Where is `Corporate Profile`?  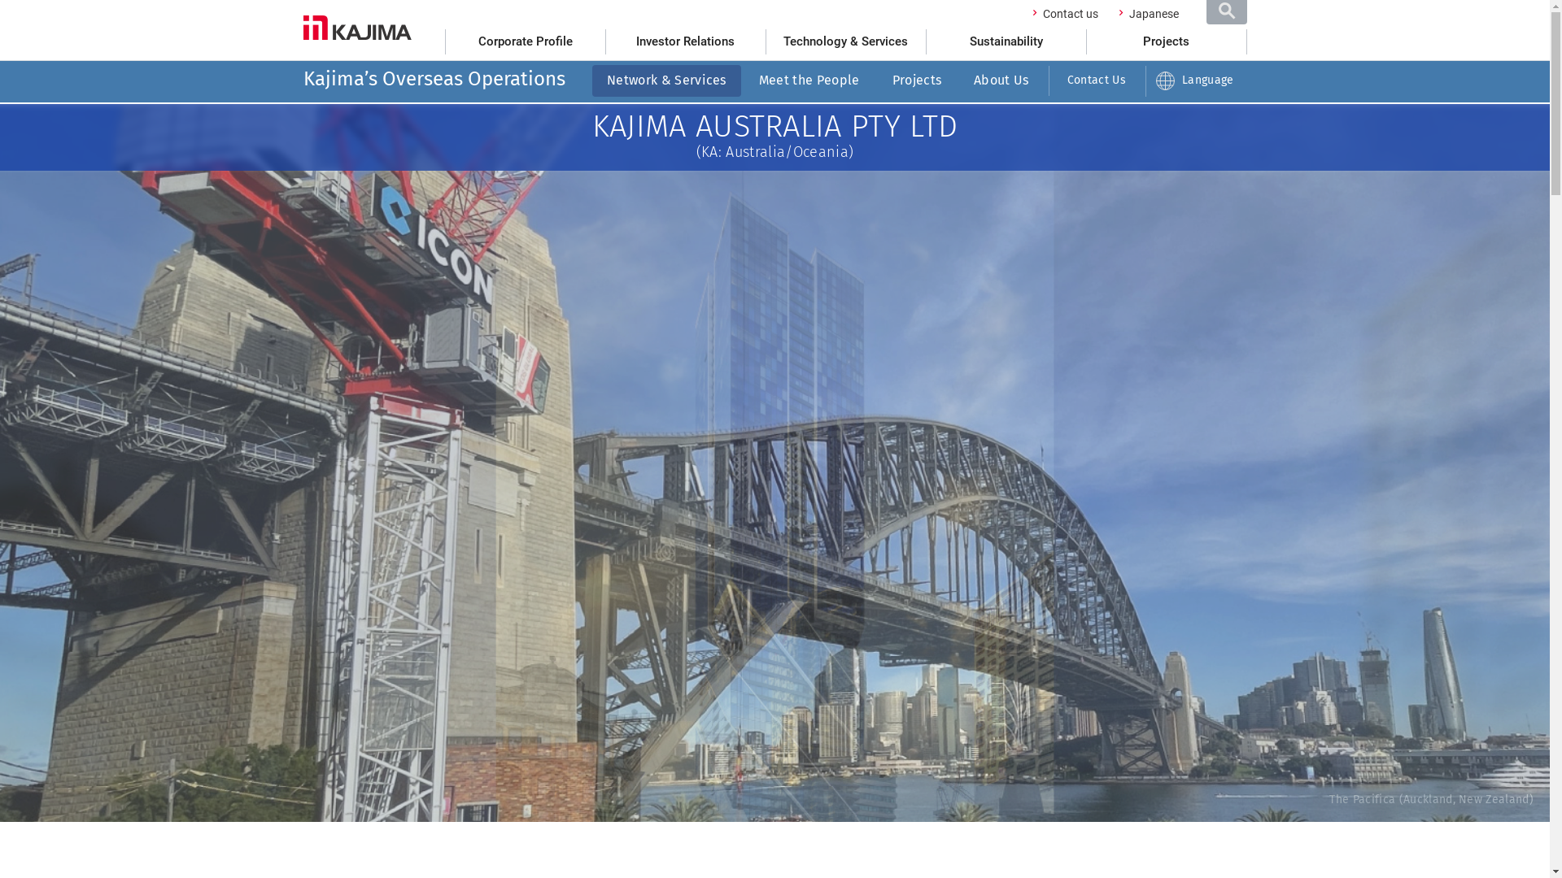
Corporate Profile is located at coordinates (526, 42).